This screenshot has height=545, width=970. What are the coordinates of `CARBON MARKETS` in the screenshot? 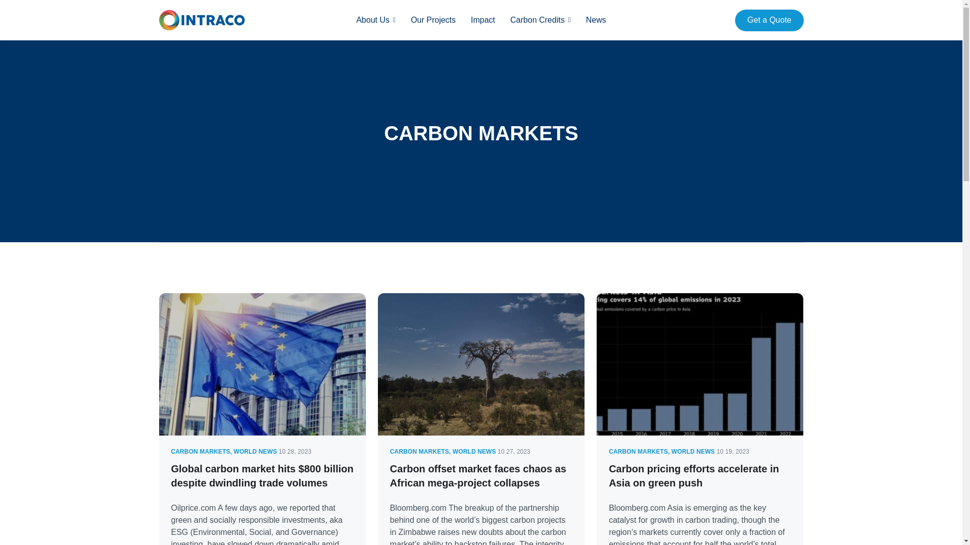 It's located at (419, 451).